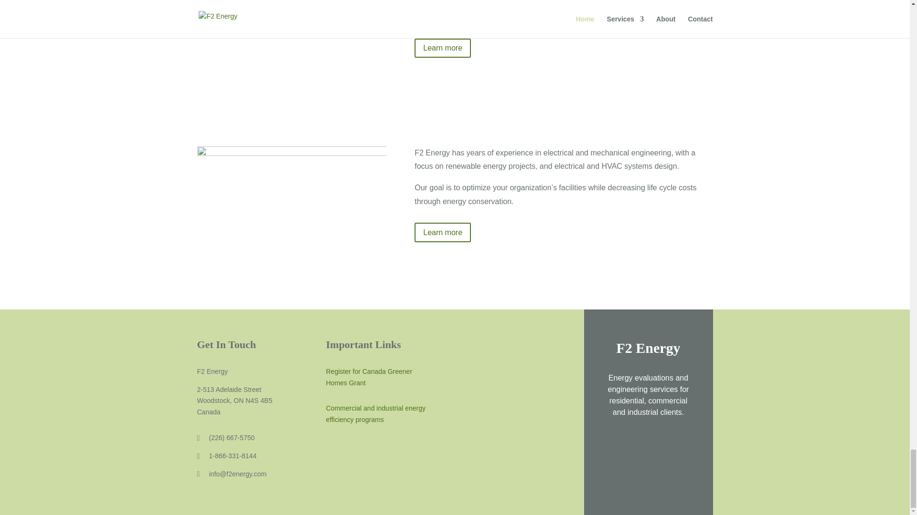 This screenshot has height=515, width=917. Describe the element at coordinates (442, 232) in the screenshot. I see `Learn more` at that location.